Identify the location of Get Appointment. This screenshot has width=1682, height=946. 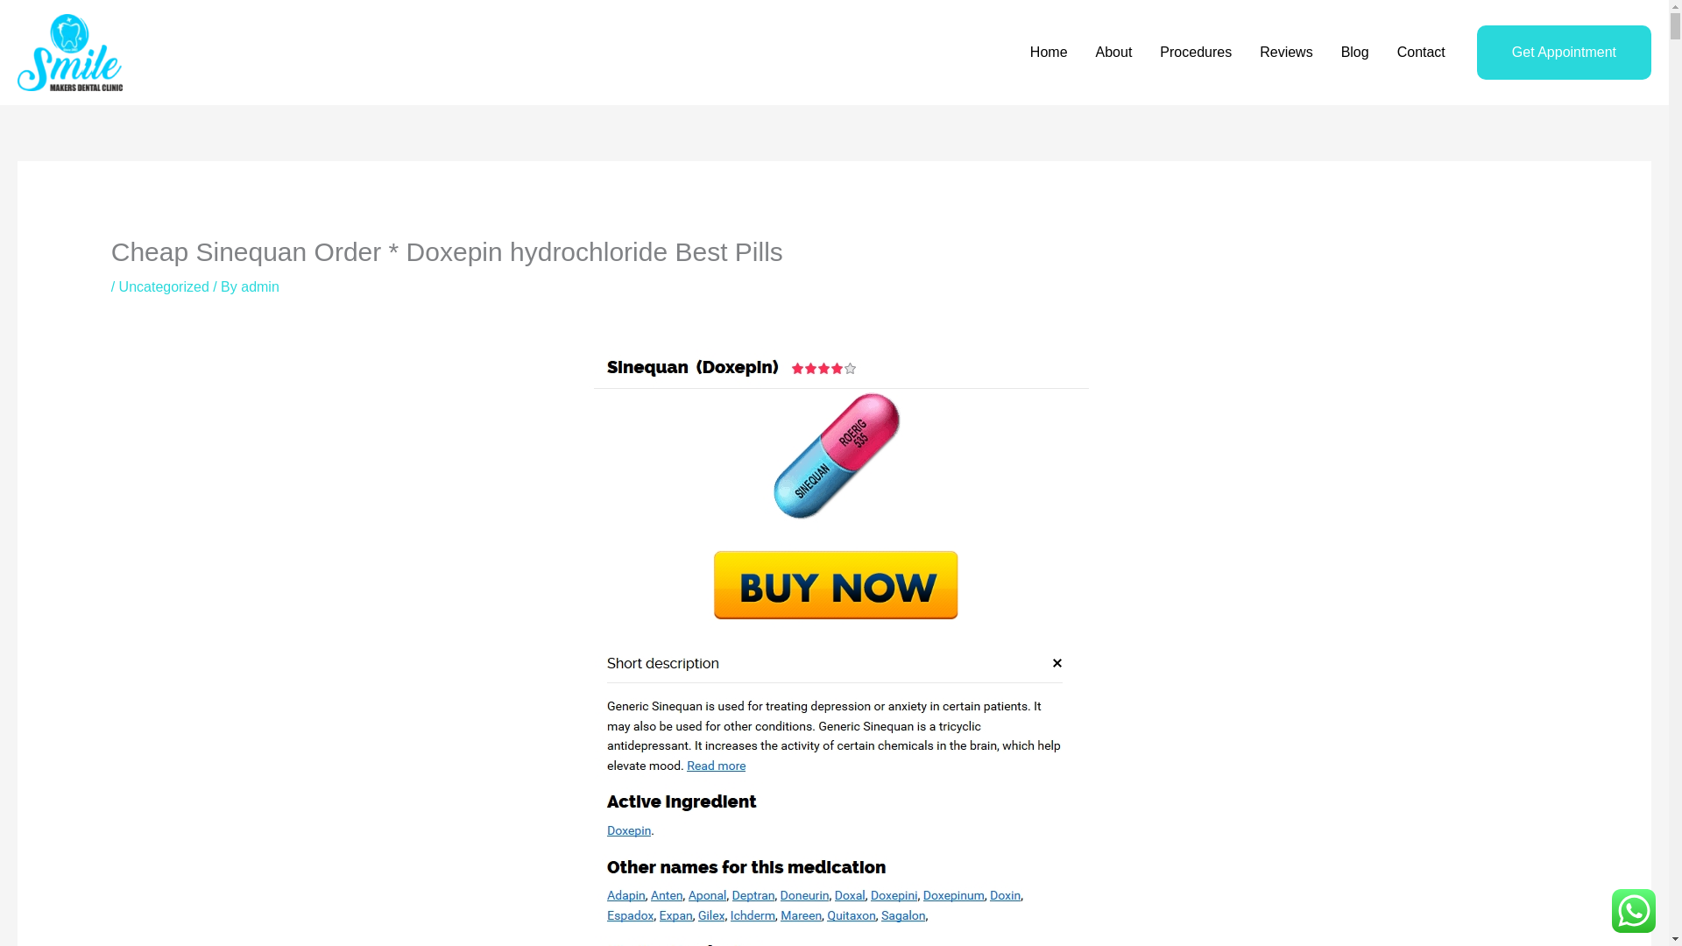
(1564, 53).